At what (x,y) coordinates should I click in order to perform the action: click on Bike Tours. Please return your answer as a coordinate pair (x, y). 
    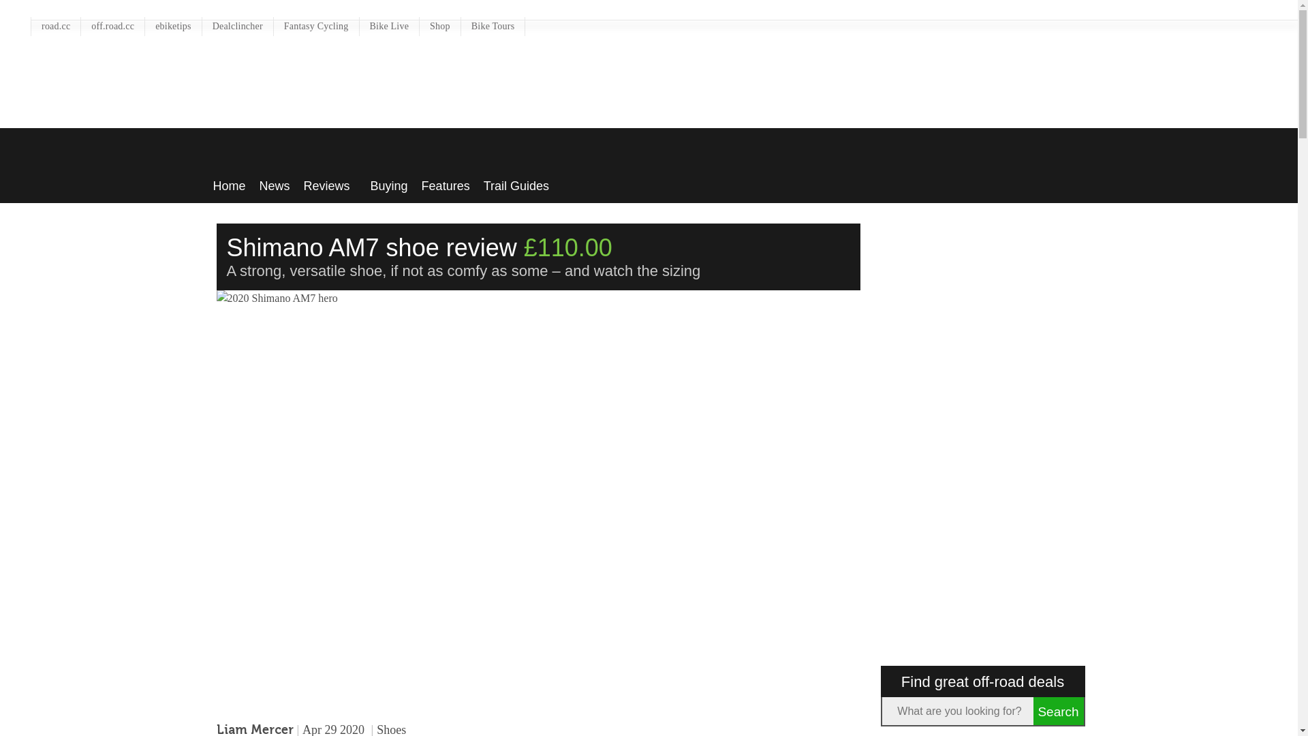
    Looking at the image, I should click on (493, 25).